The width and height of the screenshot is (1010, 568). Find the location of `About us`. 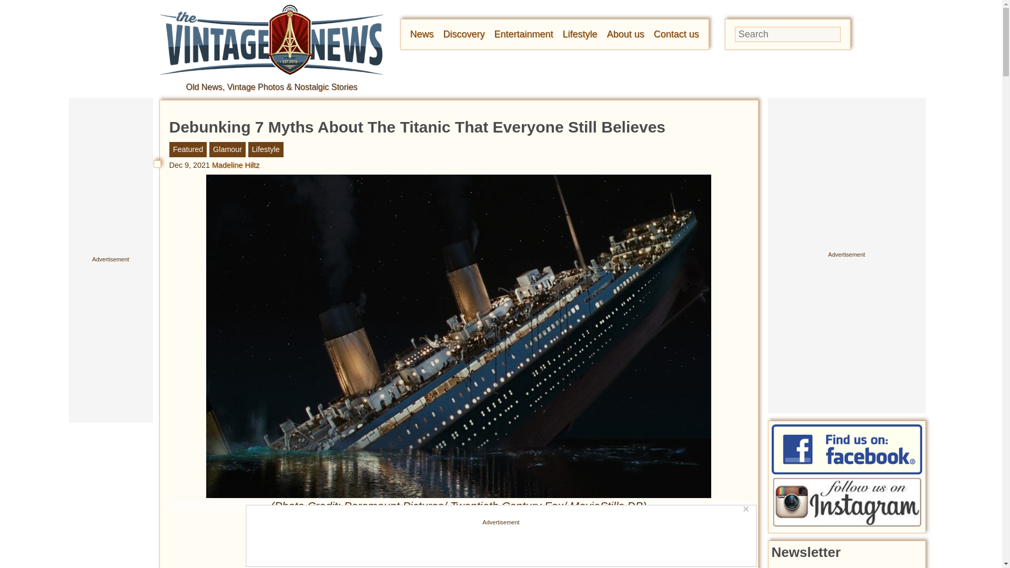

About us is located at coordinates (625, 34).